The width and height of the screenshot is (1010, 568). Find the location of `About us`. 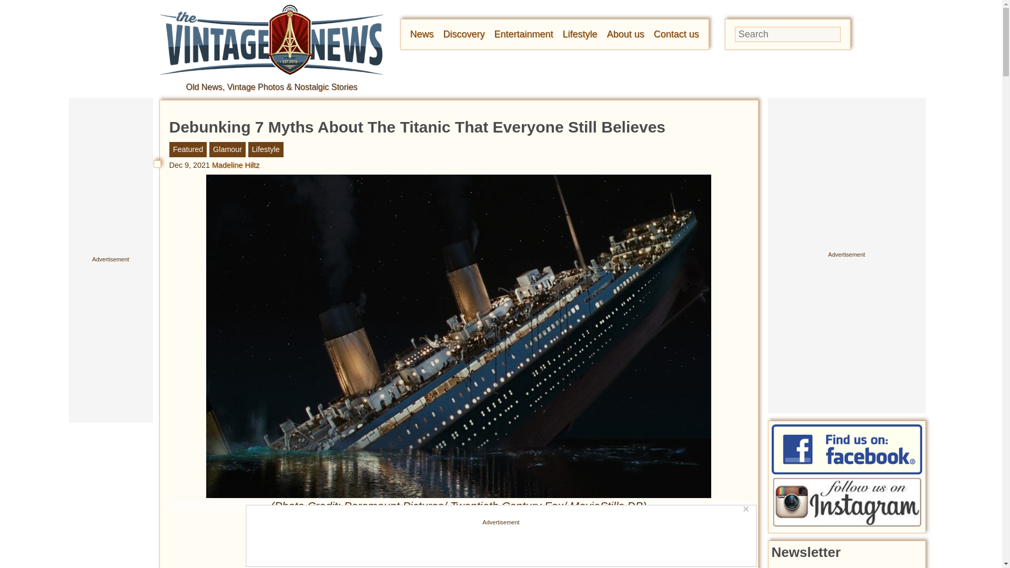

About us is located at coordinates (625, 34).